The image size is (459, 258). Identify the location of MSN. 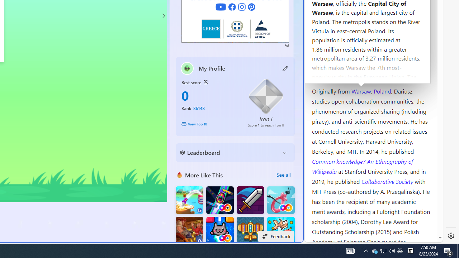
(246, 80).